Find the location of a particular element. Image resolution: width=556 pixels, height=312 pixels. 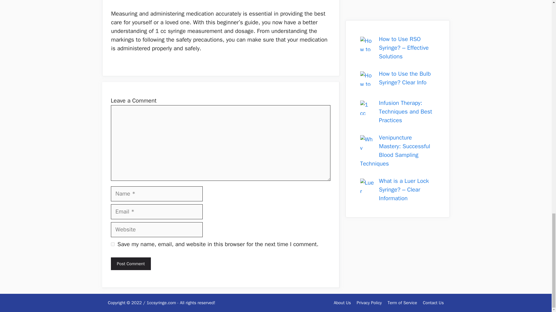

Post Comment is located at coordinates (131, 264).